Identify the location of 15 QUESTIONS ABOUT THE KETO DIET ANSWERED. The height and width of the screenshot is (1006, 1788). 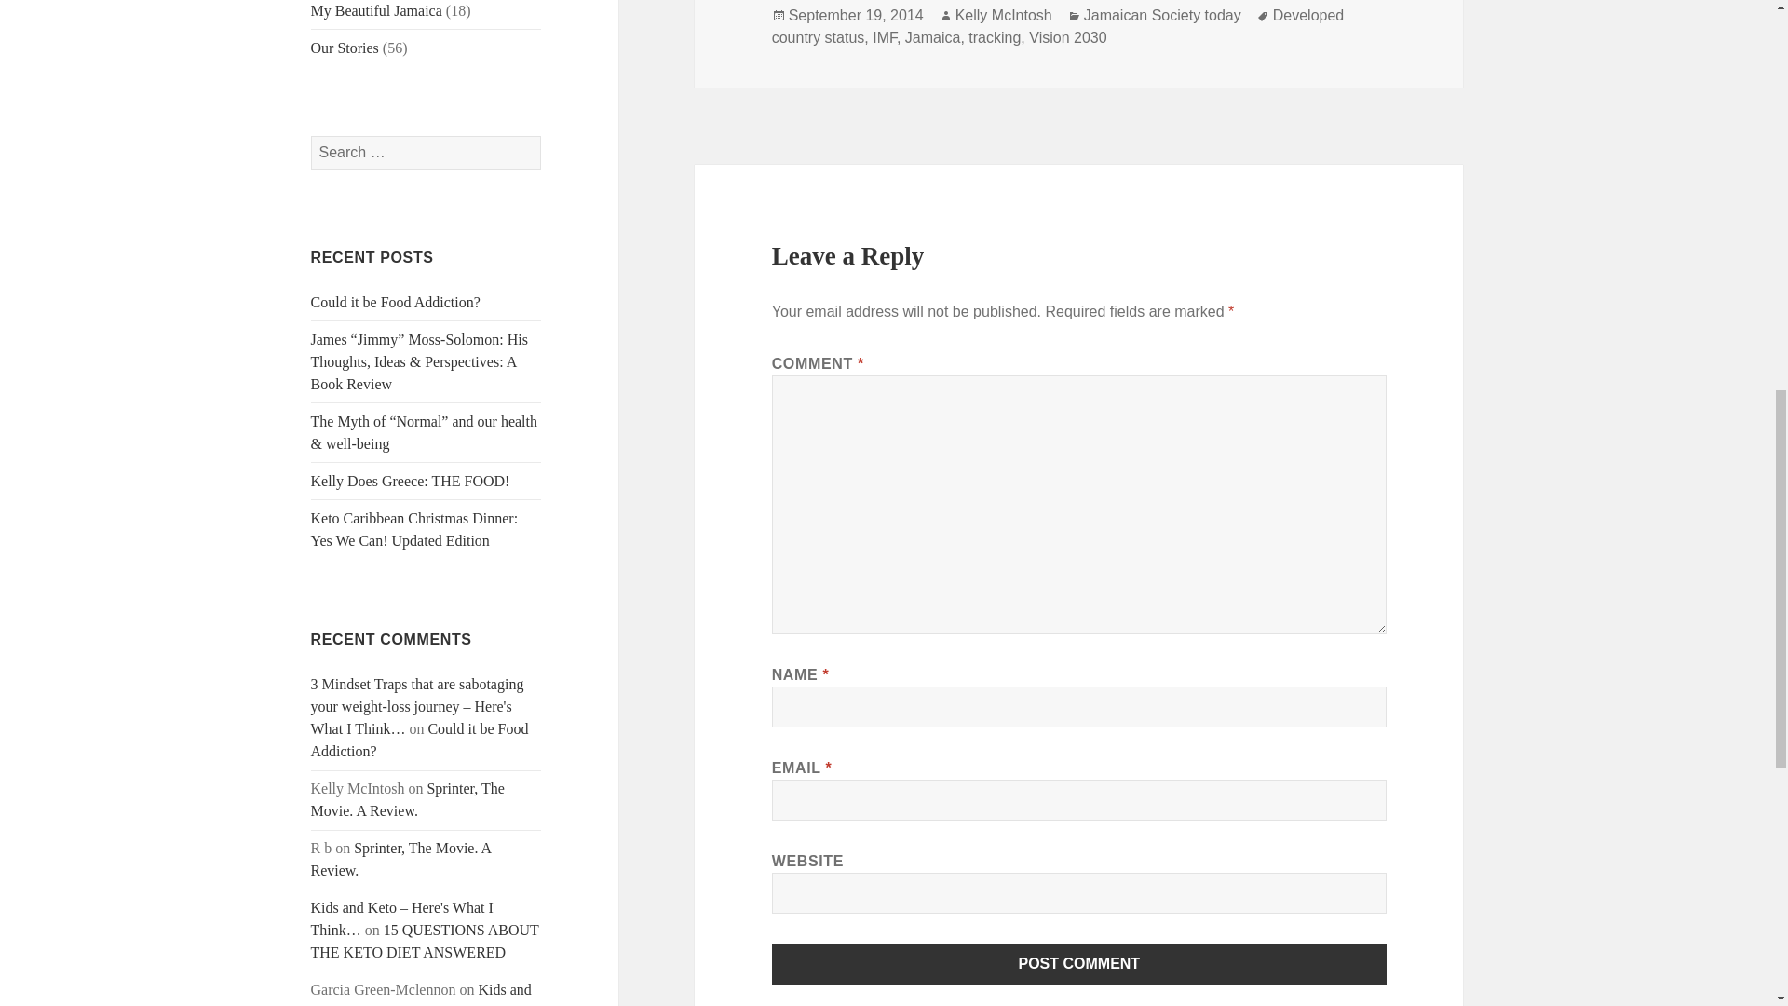
(425, 941).